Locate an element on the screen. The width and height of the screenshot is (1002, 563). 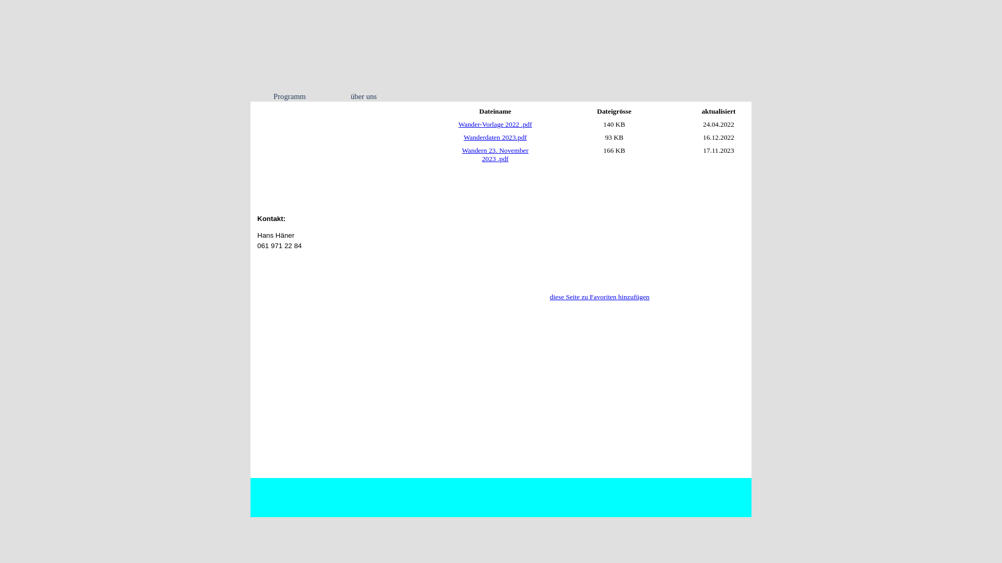
Programm is located at coordinates (289, 96).